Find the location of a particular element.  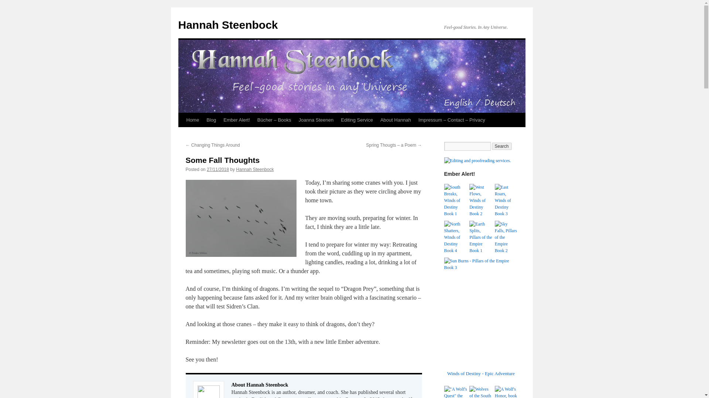

Hannah Steenbock is located at coordinates (255, 169).